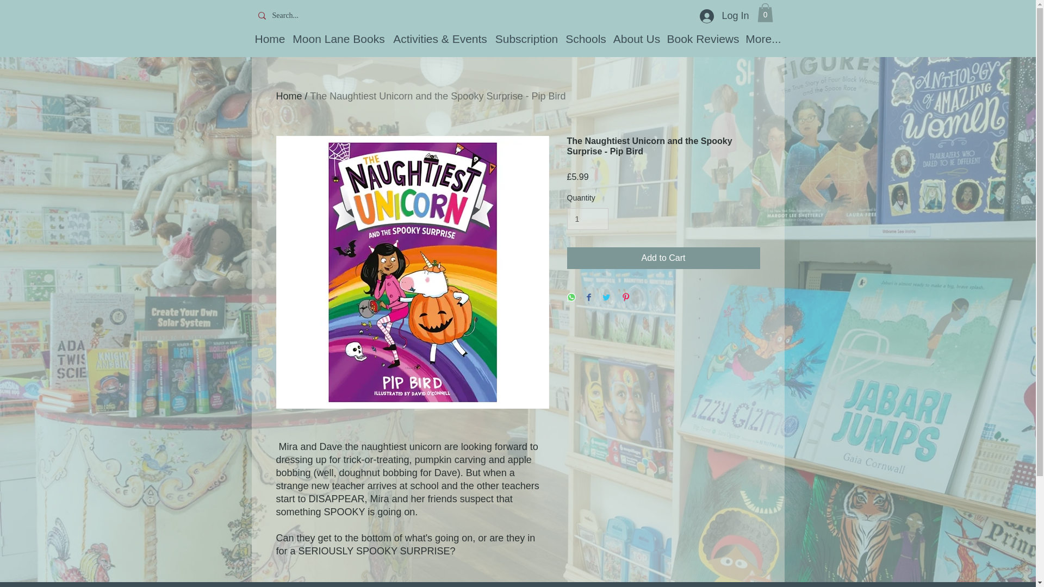  Describe the element at coordinates (585, 39) in the screenshot. I see `Schools` at that location.